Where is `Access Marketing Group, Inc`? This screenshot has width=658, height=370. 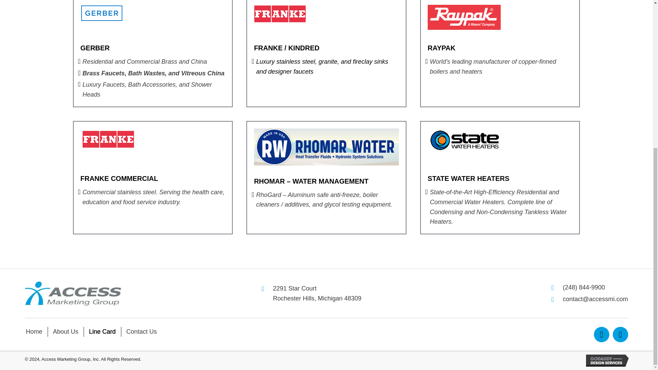
Access Marketing Group, Inc is located at coordinates (108, 139).